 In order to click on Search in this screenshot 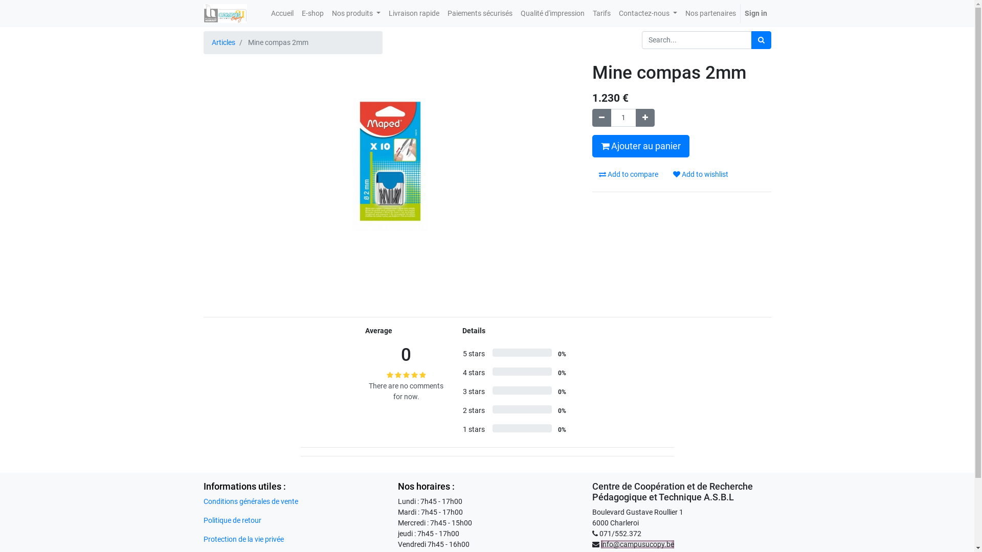, I will do `click(761, 40)`.